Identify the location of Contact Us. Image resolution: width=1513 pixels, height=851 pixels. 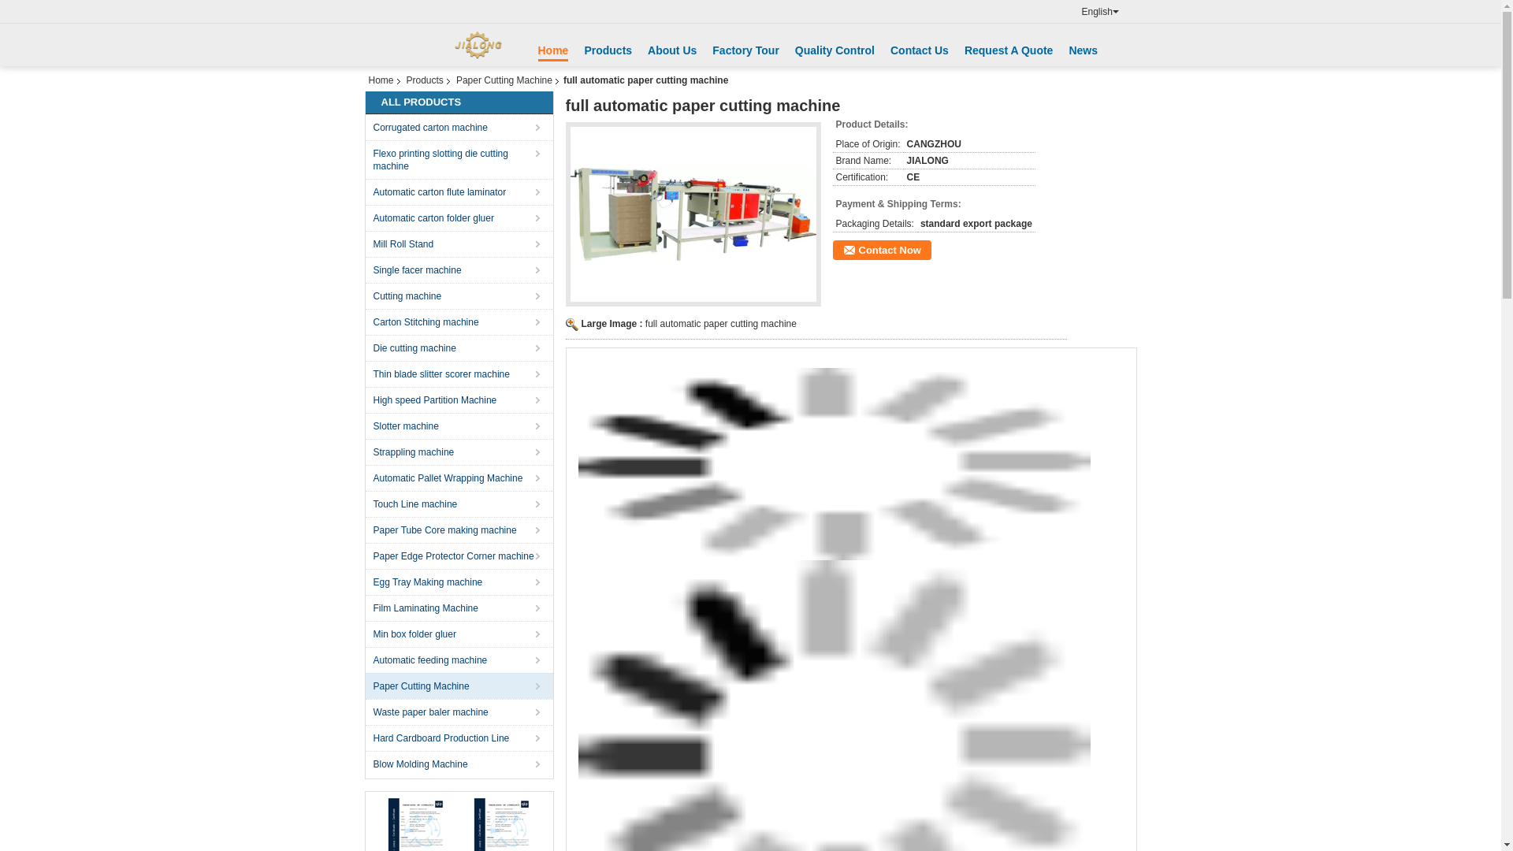
(919, 50).